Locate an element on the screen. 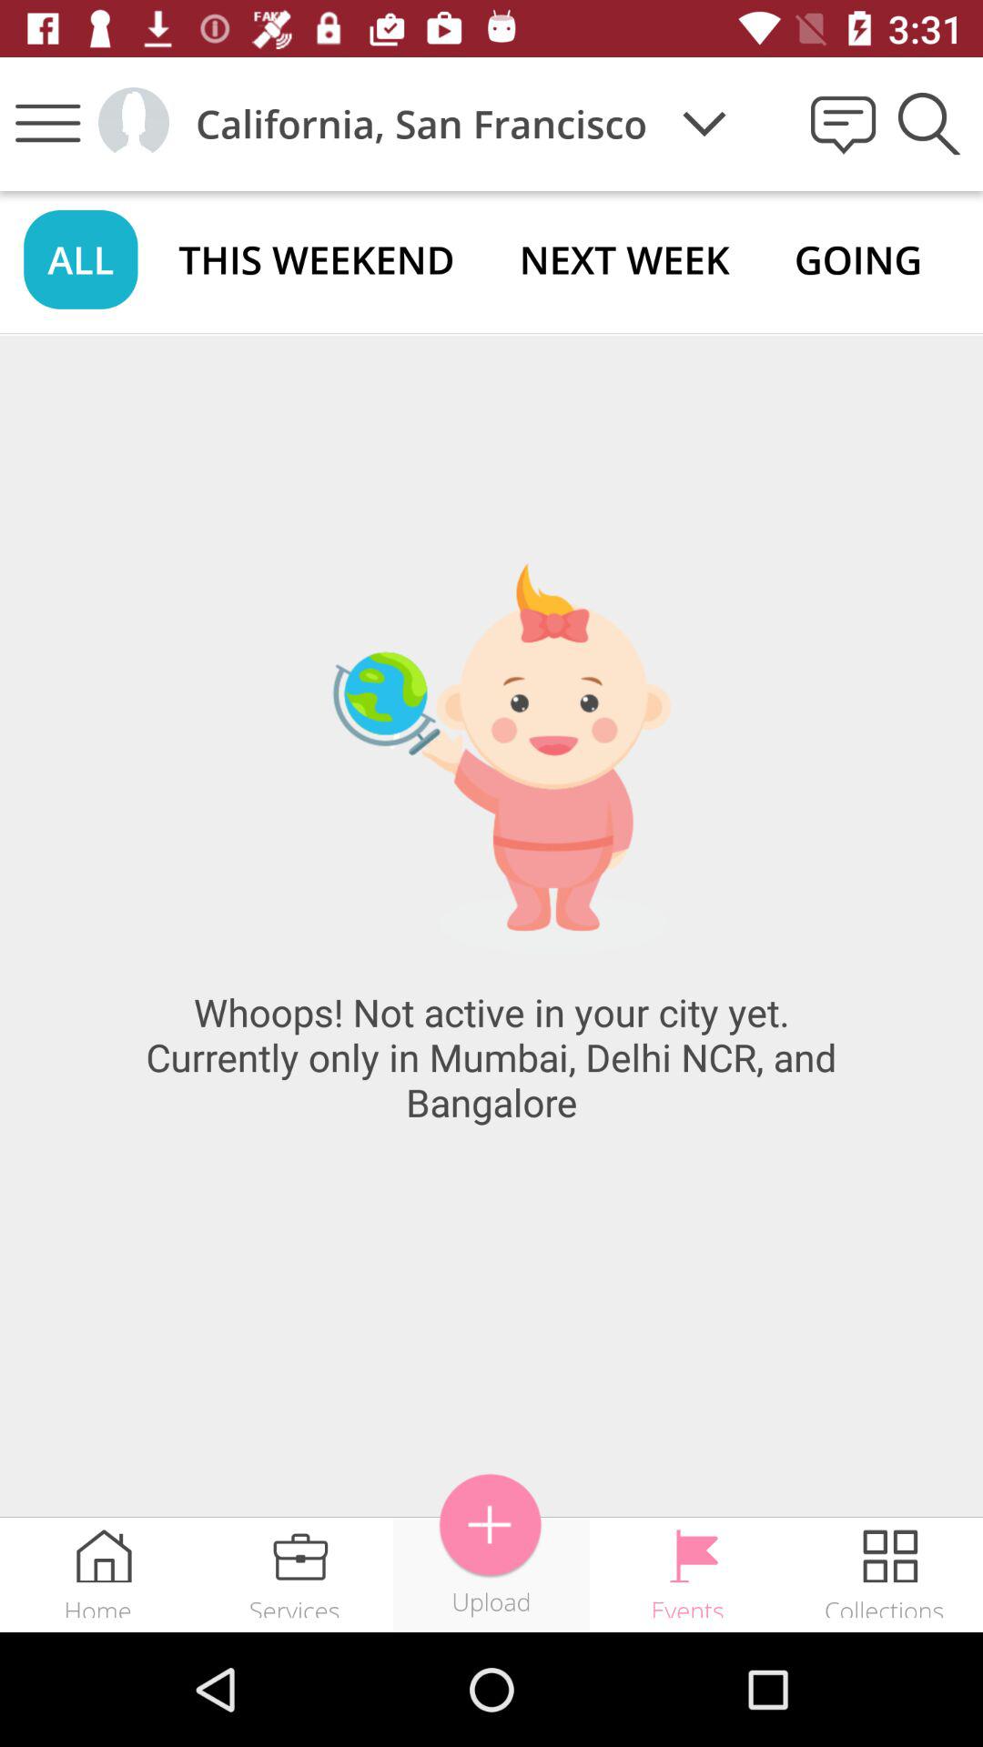  choose the item to the left of the this weekend is located at coordinates (80, 258).